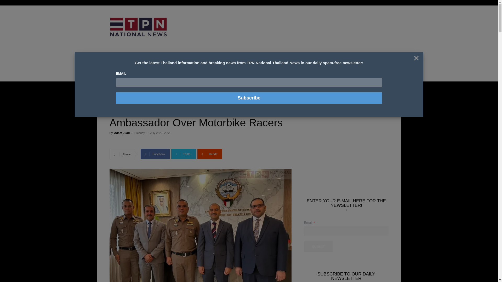  I want to click on The Pattaya News National, Thailand News, so click(138, 27).